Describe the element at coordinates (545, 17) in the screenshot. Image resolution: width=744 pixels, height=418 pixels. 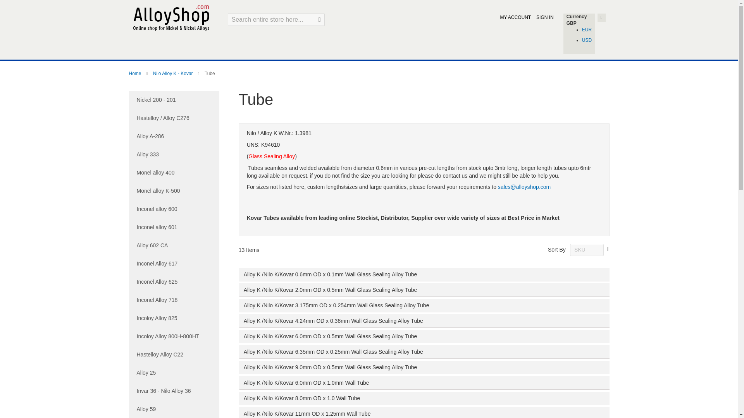
I see `SIGN IN` at that location.